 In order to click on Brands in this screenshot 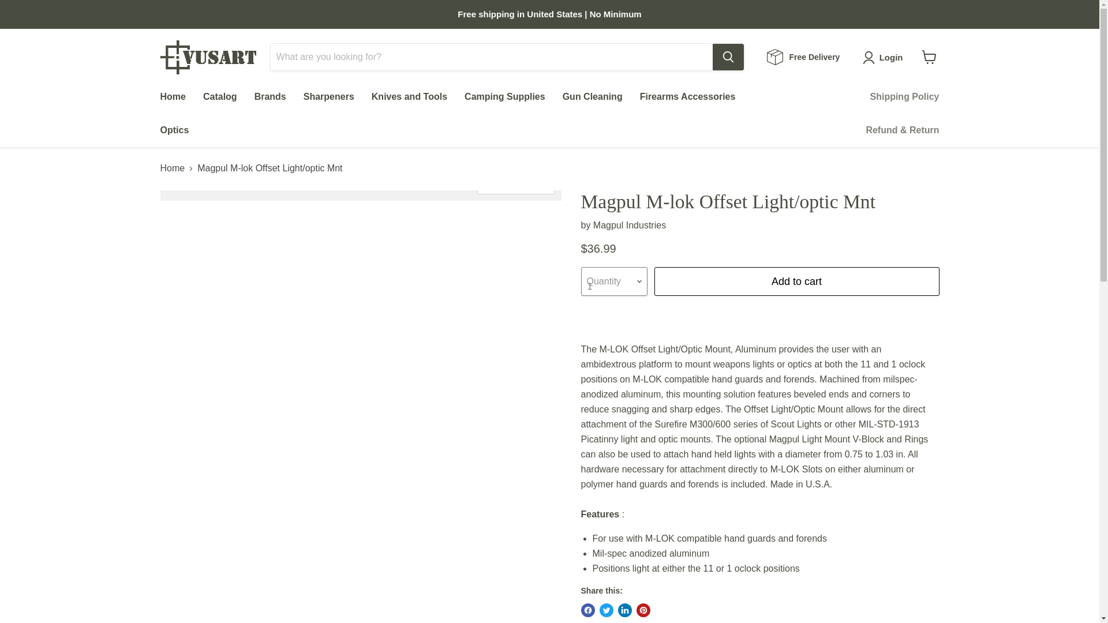, I will do `click(270, 97)`.